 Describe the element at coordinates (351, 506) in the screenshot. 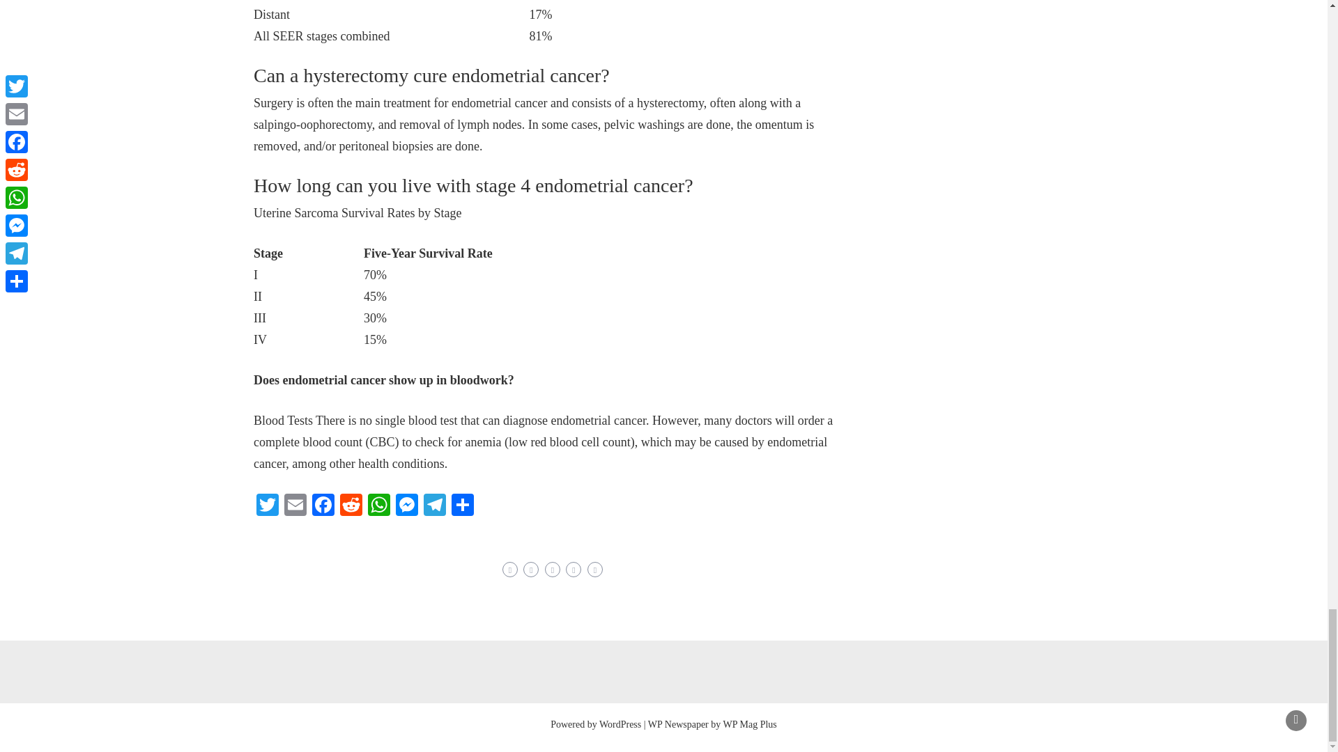

I see `Reddit` at that location.